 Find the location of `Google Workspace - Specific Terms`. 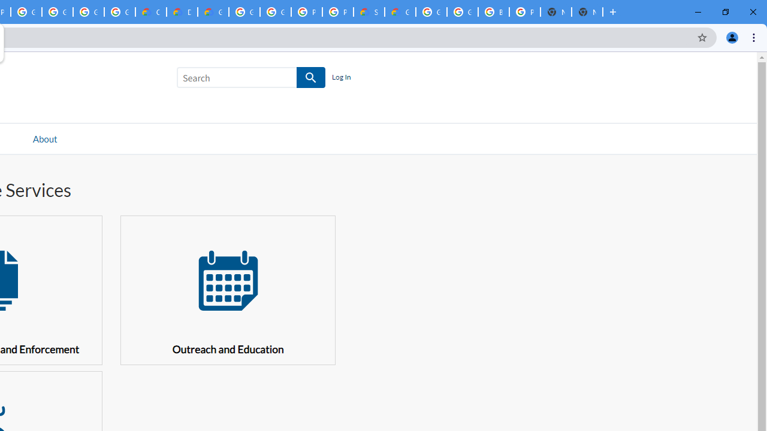

Google Workspace - Specific Terms is located at coordinates (120, 12).